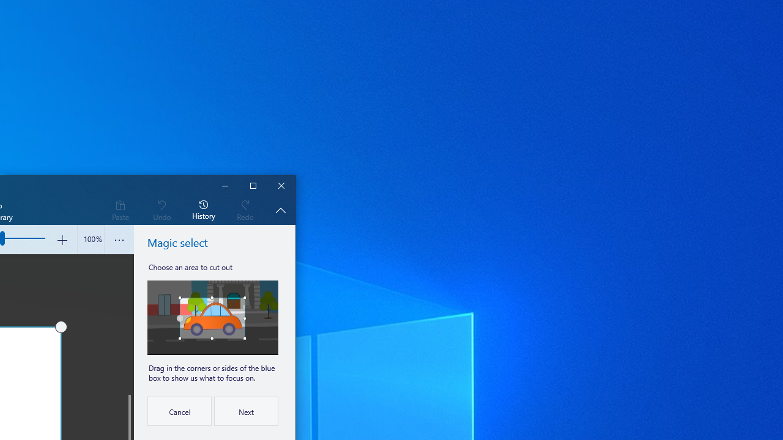  Describe the element at coordinates (119, 240) in the screenshot. I see `View more options` at that location.